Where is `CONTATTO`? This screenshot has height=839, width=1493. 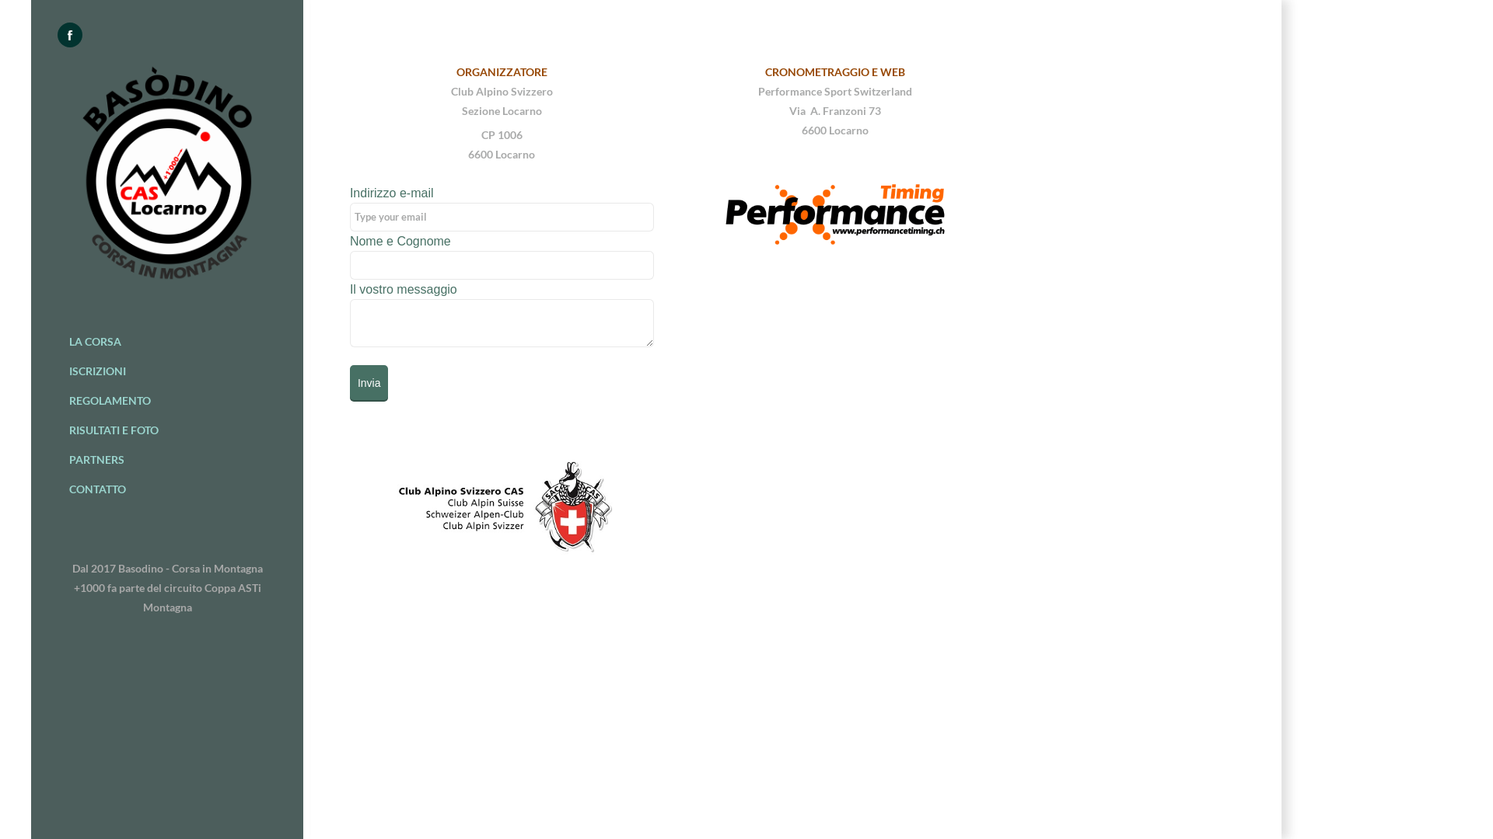 CONTATTO is located at coordinates (168, 489).